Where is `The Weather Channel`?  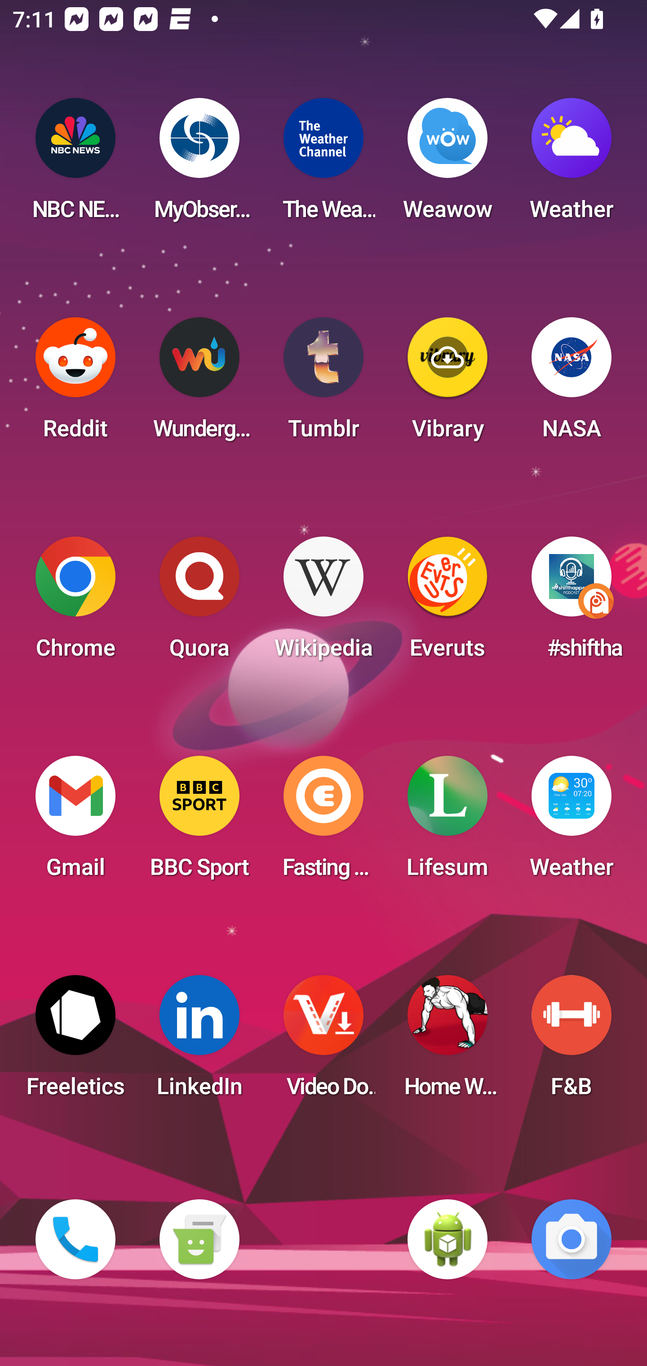
The Weather Channel is located at coordinates (323, 164).